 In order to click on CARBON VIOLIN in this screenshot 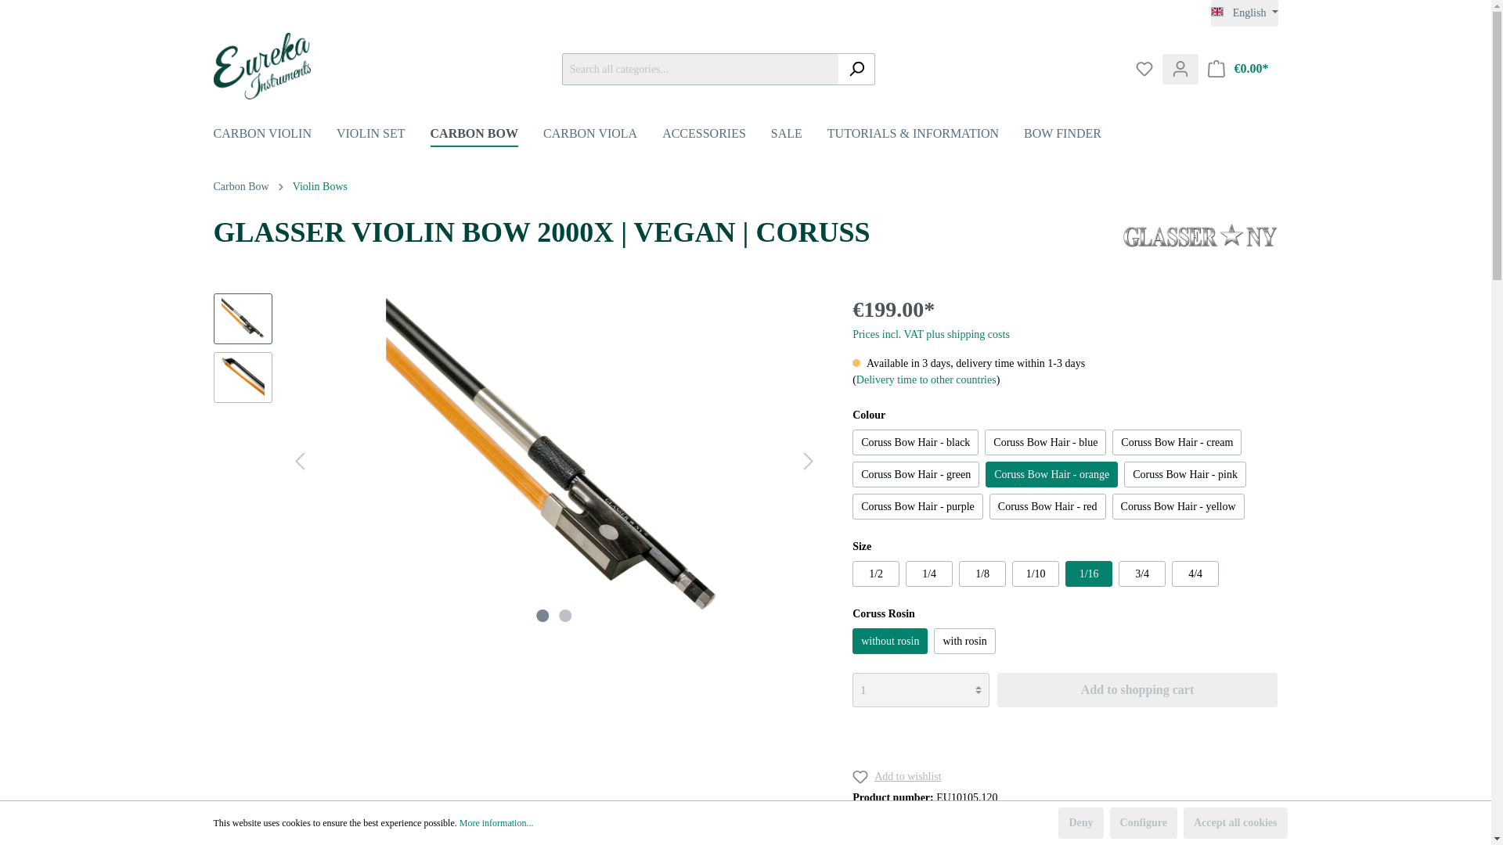, I will do `click(274, 135)`.